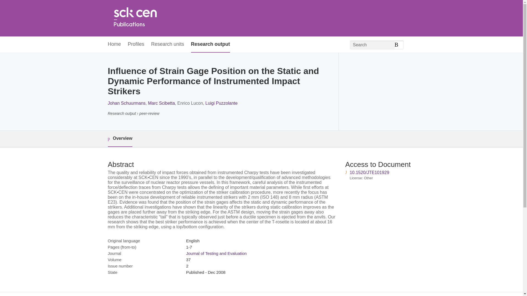 Image resolution: width=527 pixels, height=296 pixels. What do you see at coordinates (126, 103) in the screenshot?
I see `Johan Schuurmans` at bounding box center [126, 103].